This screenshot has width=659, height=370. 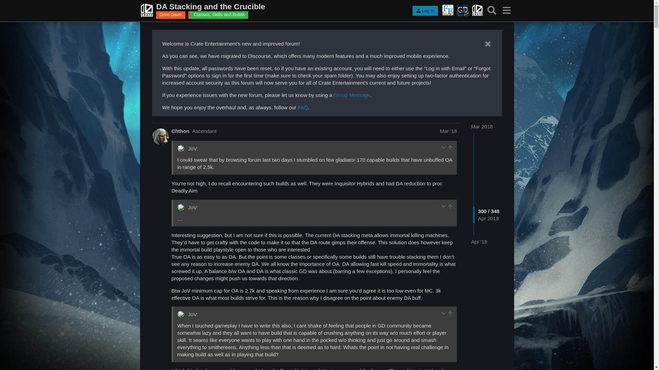 What do you see at coordinates (448, 10) in the screenshot?
I see `Farthest Frontier` at bounding box center [448, 10].